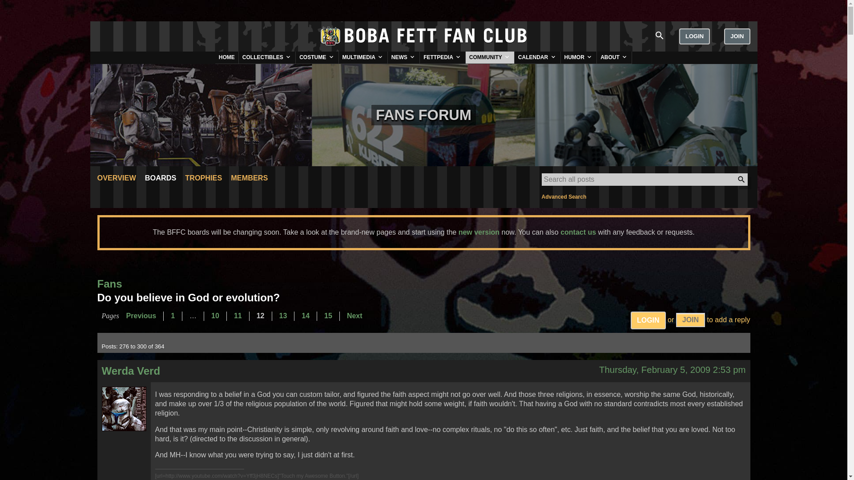  What do you see at coordinates (317, 57) in the screenshot?
I see `COSTUME` at bounding box center [317, 57].